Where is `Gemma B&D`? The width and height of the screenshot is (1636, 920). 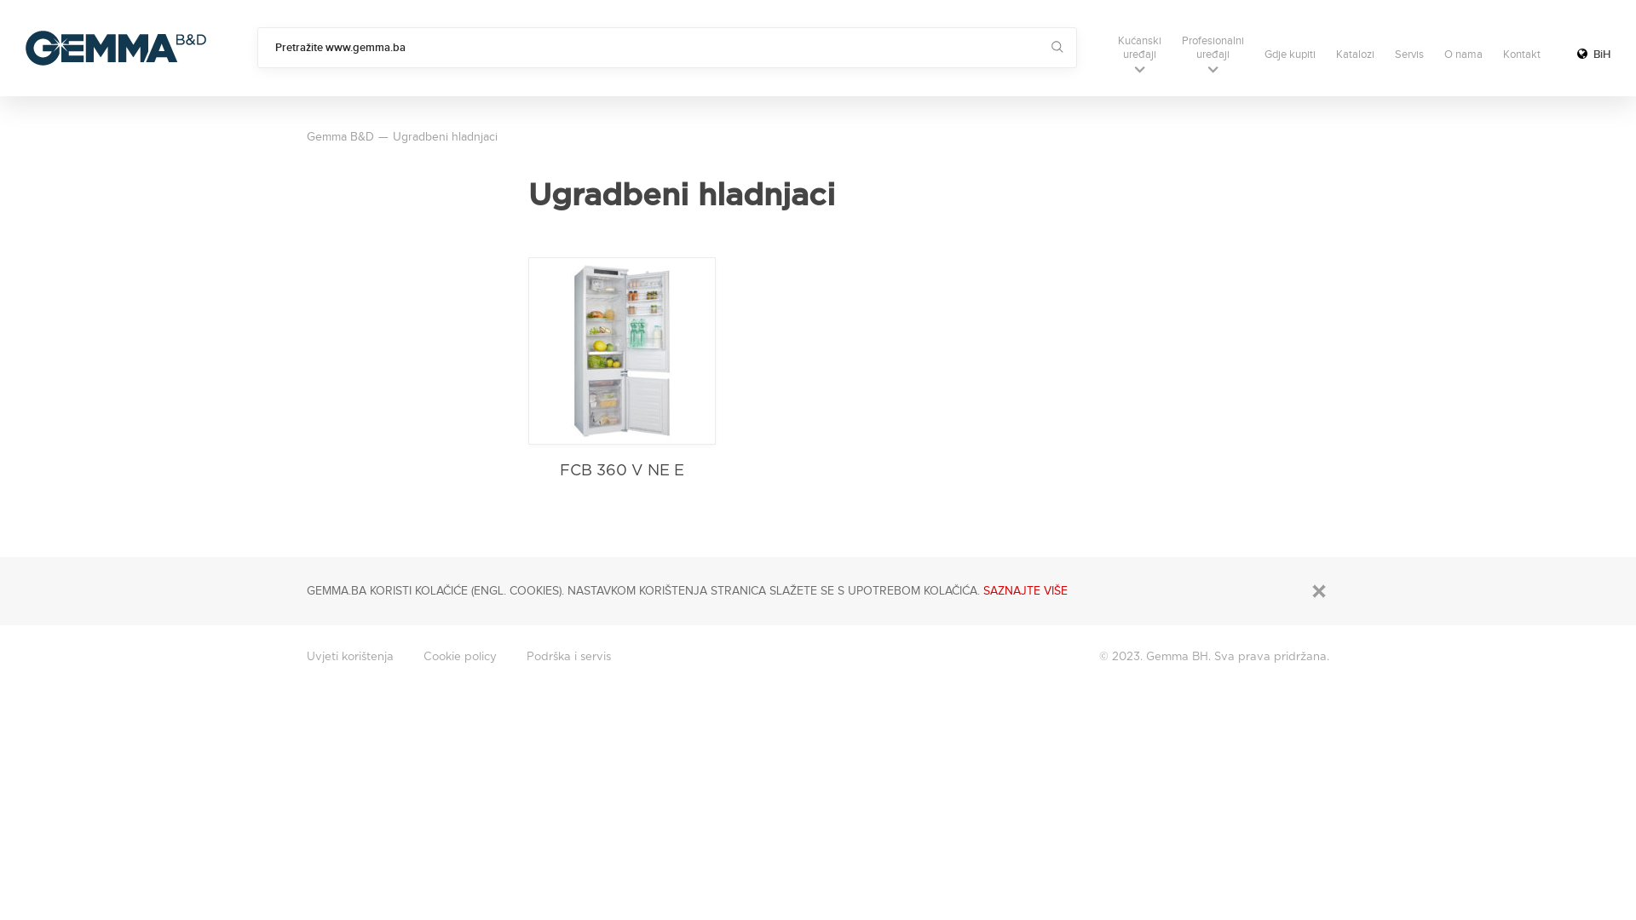 Gemma B&D is located at coordinates (341, 137).